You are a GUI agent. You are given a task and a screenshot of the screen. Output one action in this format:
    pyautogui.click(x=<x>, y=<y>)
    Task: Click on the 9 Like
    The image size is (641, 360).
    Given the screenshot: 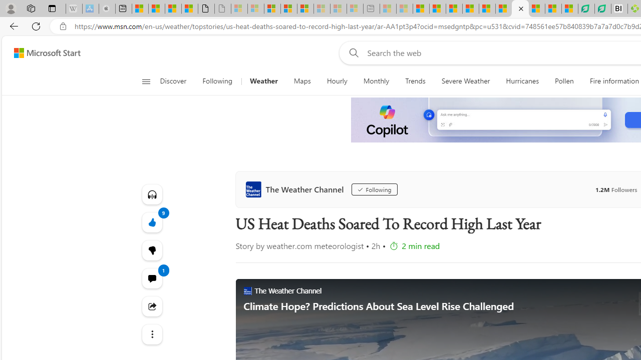 What is the action you would take?
    pyautogui.click(x=151, y=222)
    